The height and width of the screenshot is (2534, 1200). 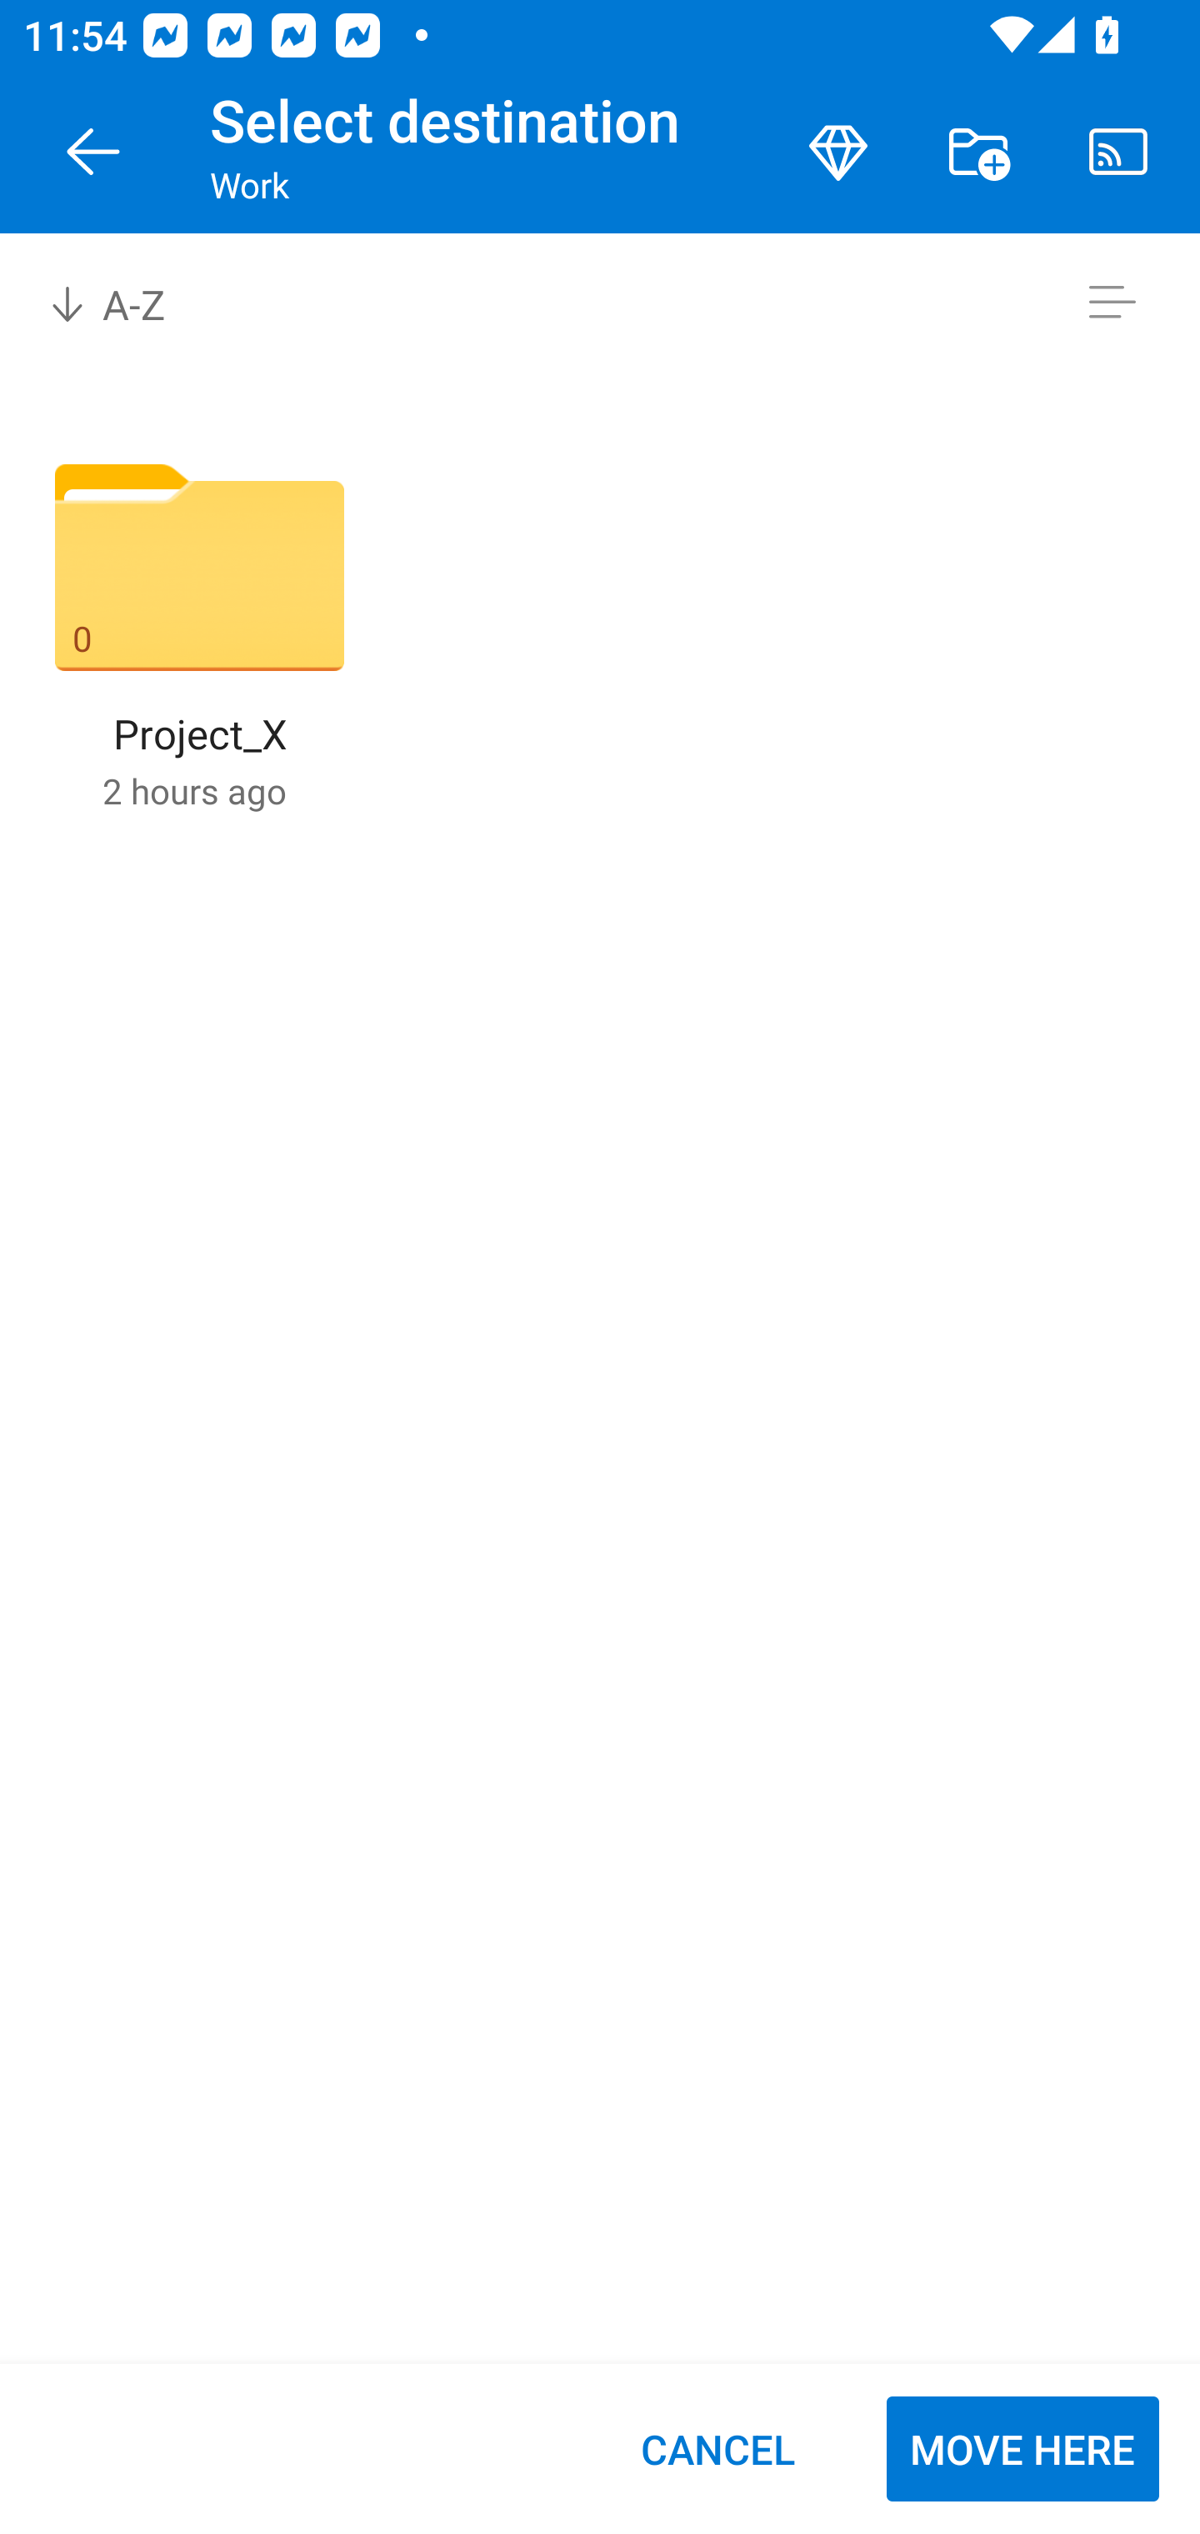 What do you see at coordinates (1022, 2449) in the screenshot?
I see `MOVE HERE` at bounding box center [1022, 2449].